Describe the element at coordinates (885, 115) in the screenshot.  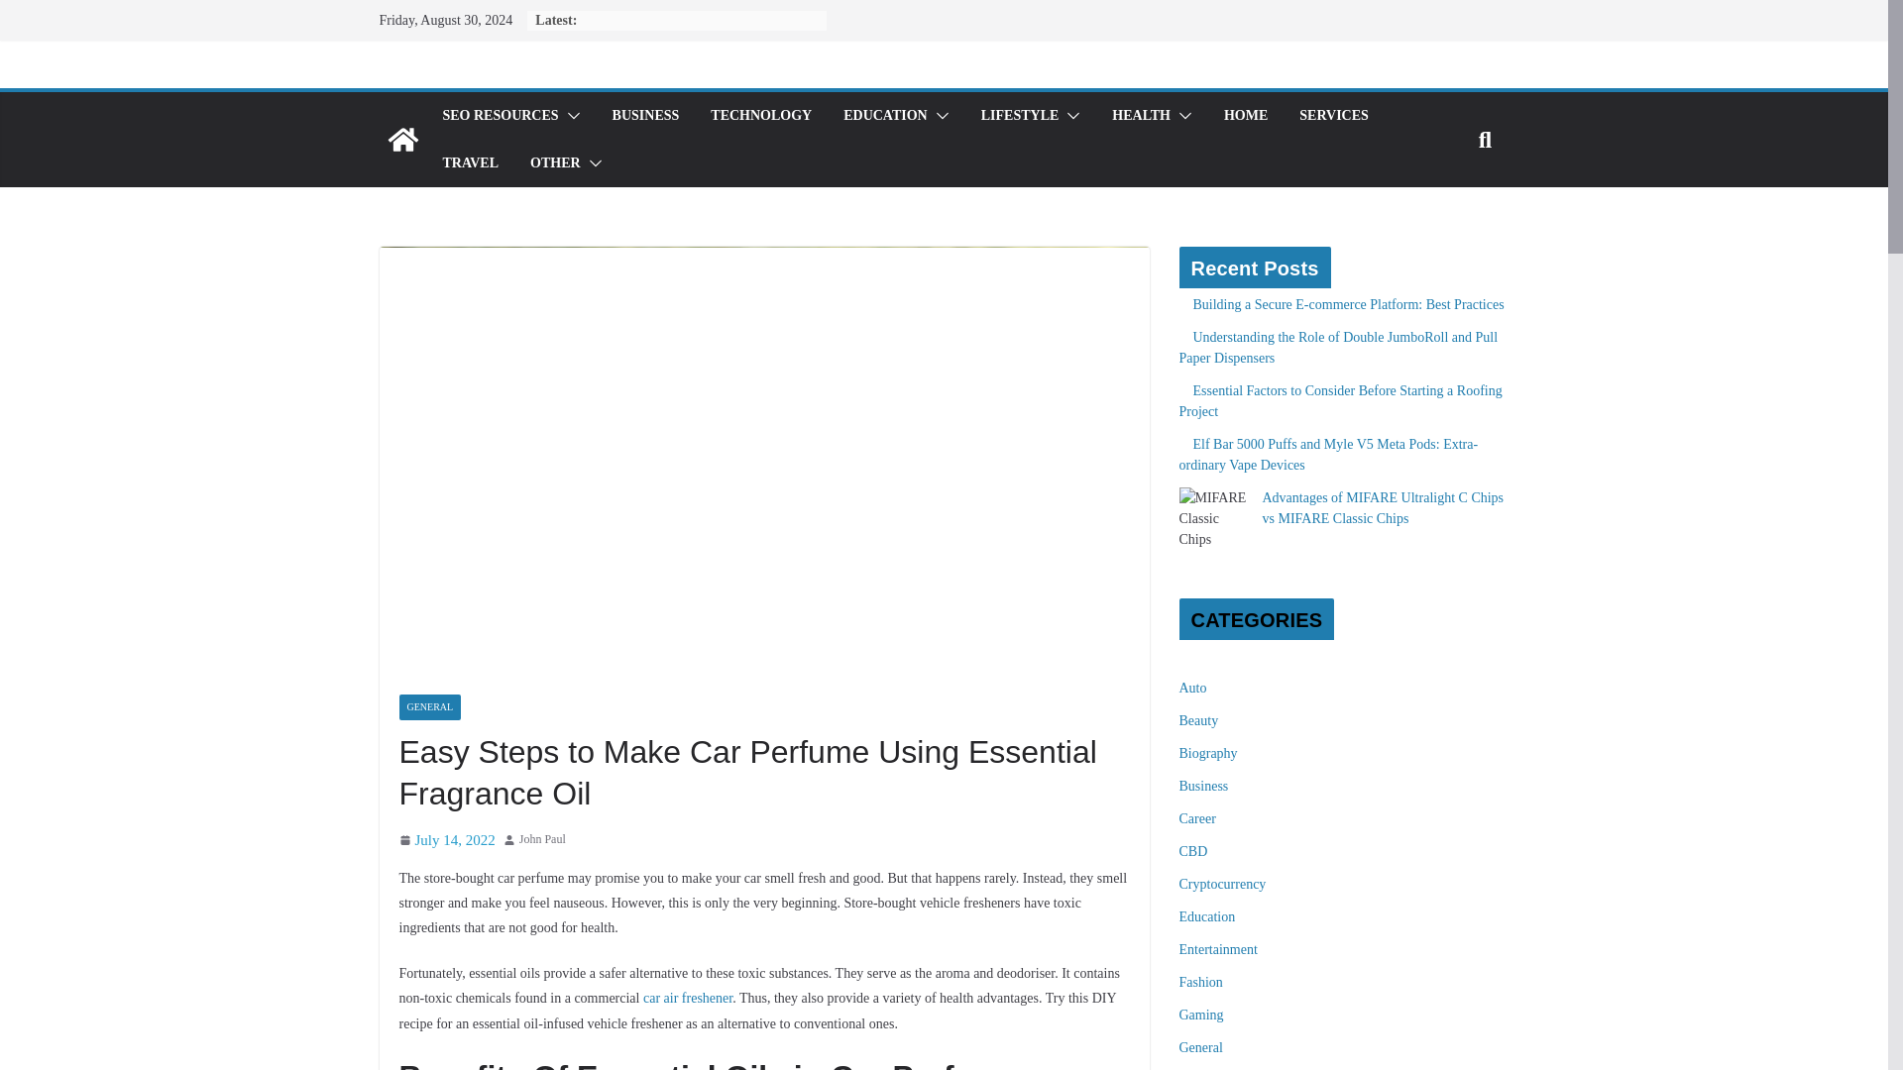
I see `EDUCATION` at that location.